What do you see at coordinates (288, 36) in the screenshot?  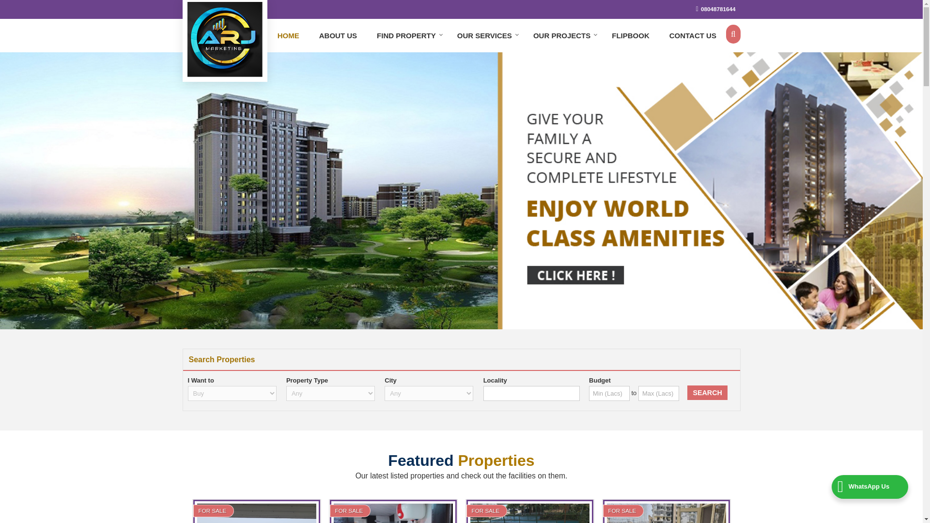 I see `Home` at bounding box center [288, 36].